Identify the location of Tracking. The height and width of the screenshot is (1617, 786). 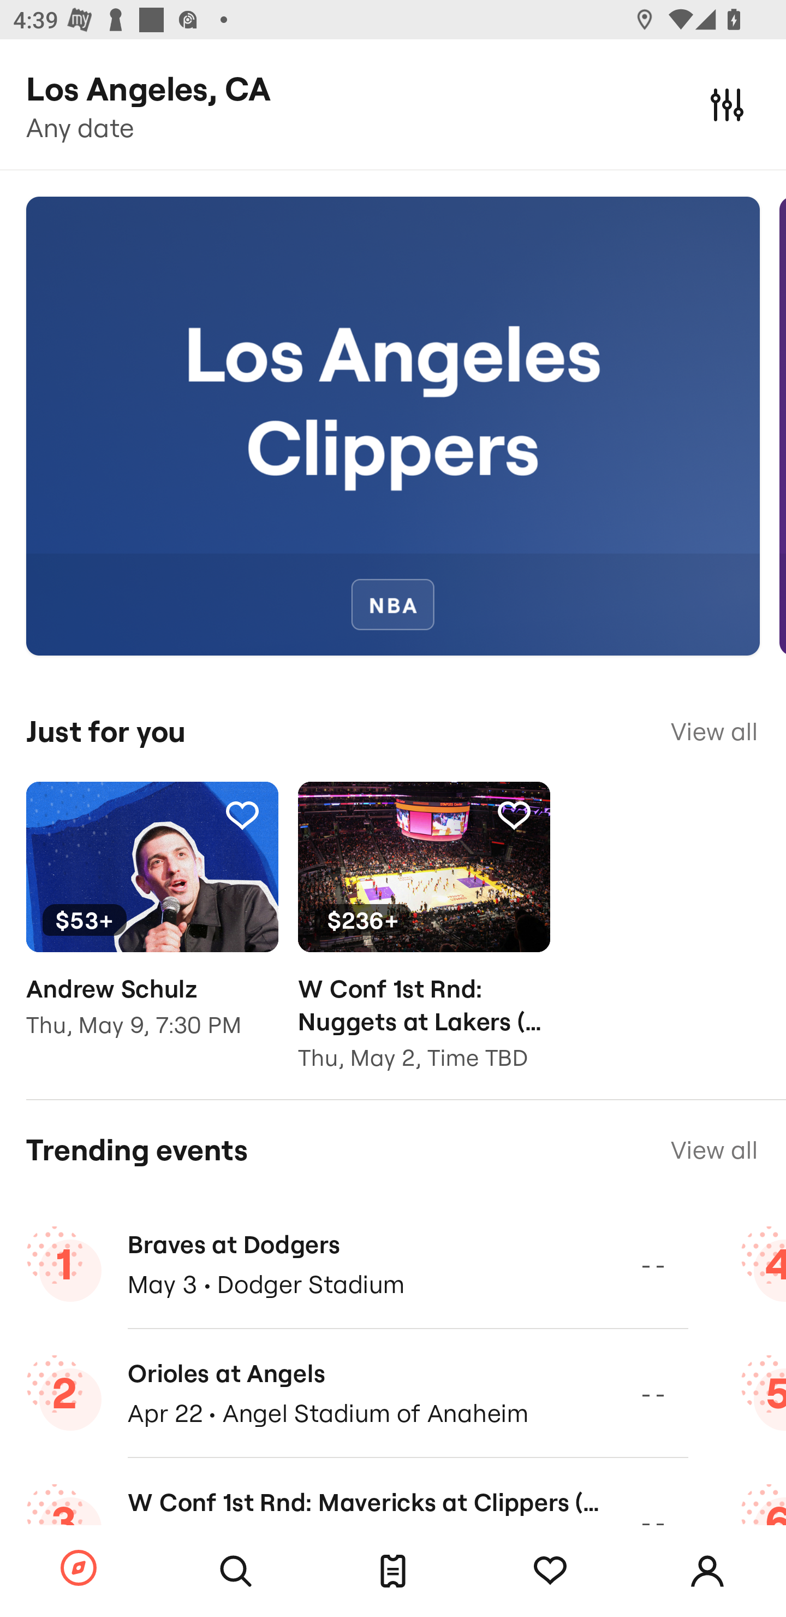
(242, 815).